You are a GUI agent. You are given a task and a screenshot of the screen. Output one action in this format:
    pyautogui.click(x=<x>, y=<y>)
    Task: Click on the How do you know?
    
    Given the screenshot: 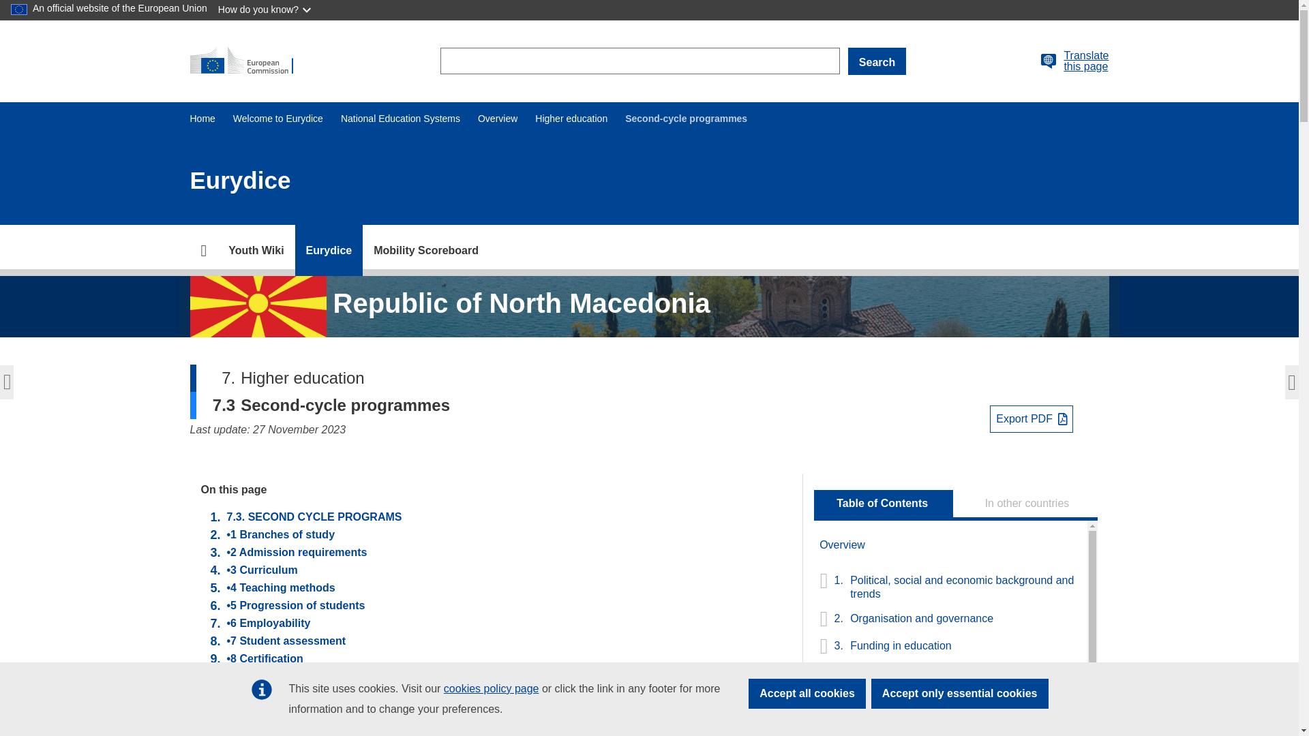 What is the action you would take?
    pyautogui.click(x=266, y=10)
    